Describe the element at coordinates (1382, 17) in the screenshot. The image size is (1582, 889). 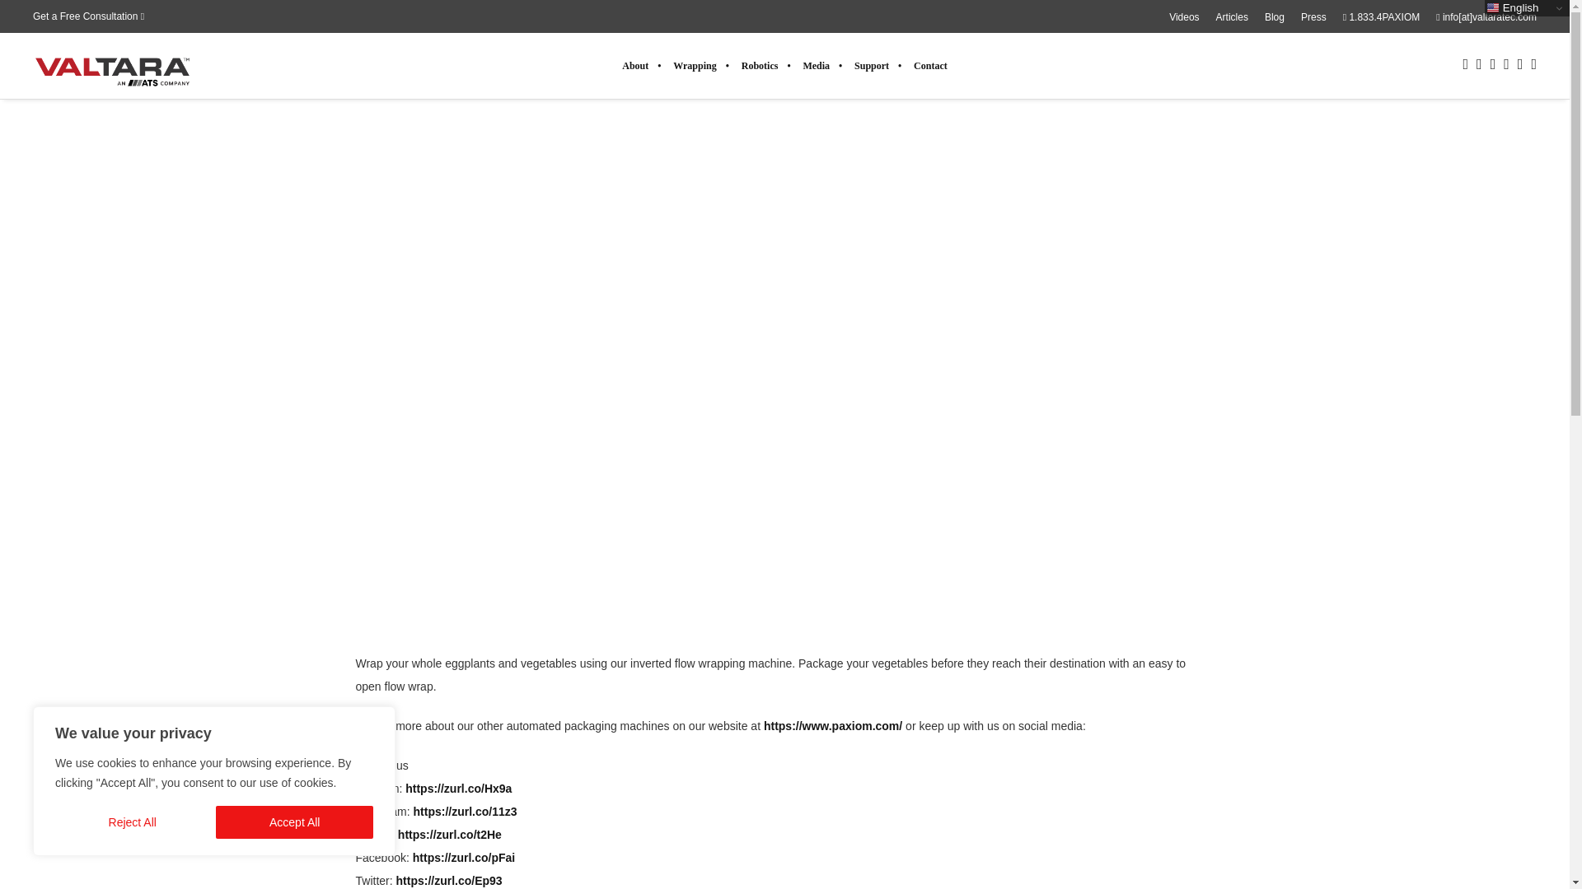
I see `1.833.4PAXIOM` at that location.